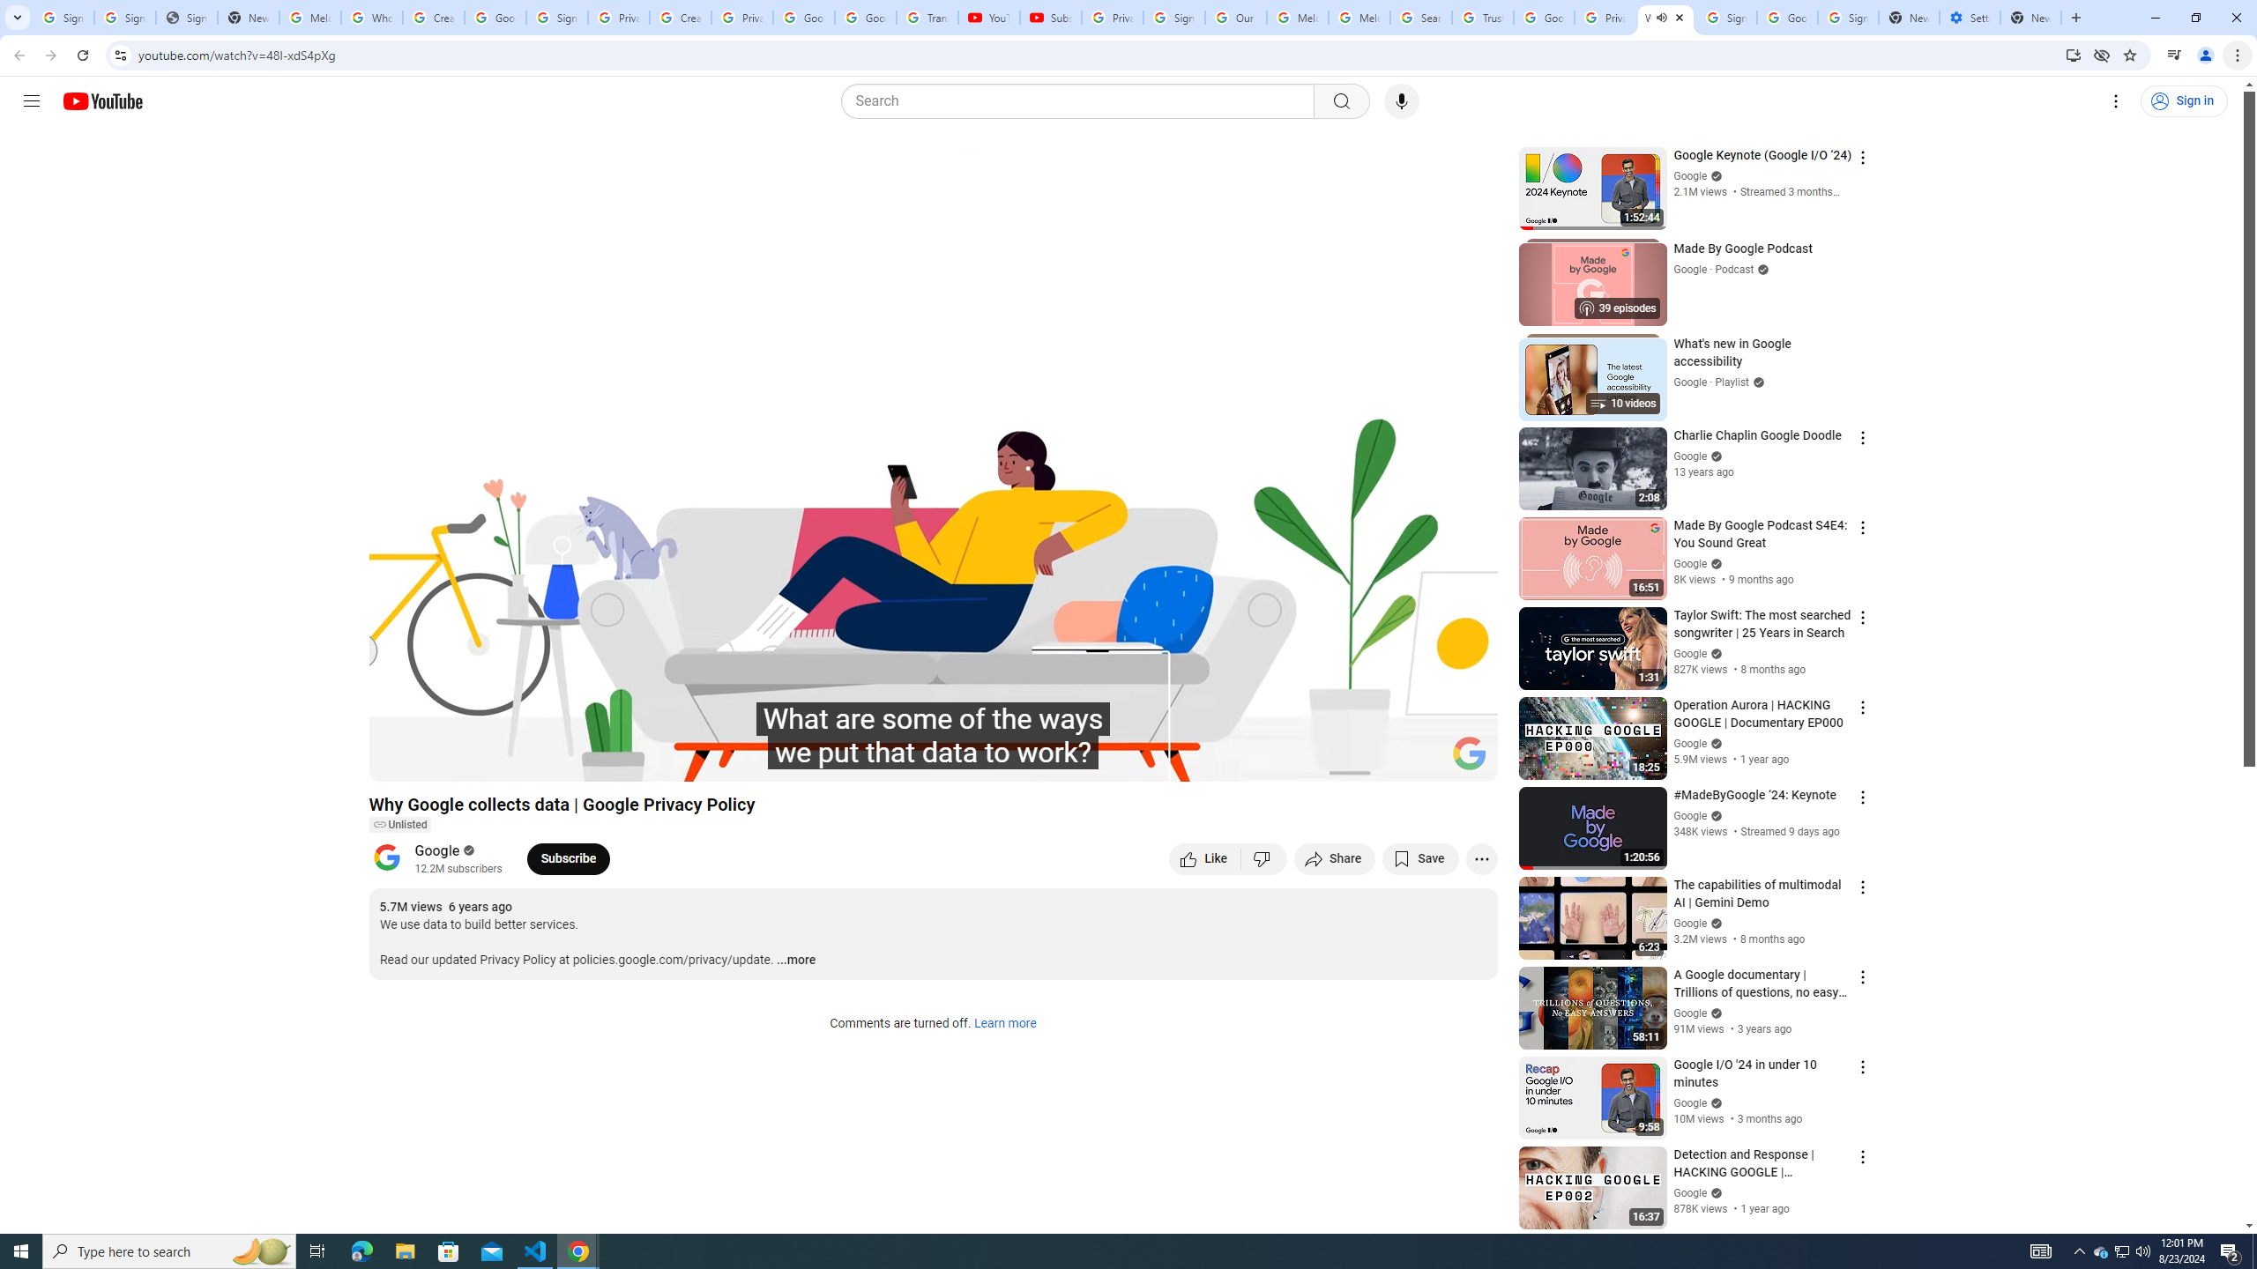  I want to click on Dislike this video, so click(1264, 858).